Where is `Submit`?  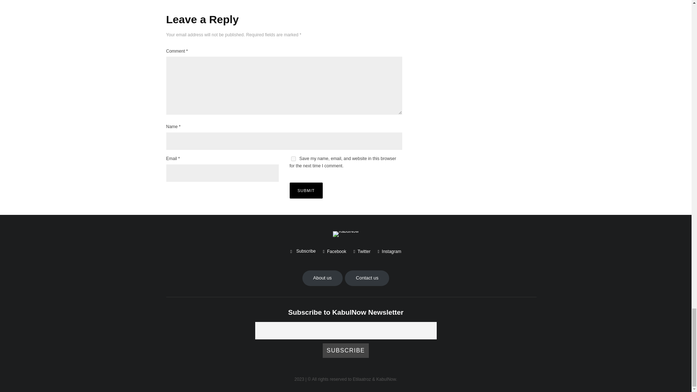 Submit is located at coordinates (306, 190).